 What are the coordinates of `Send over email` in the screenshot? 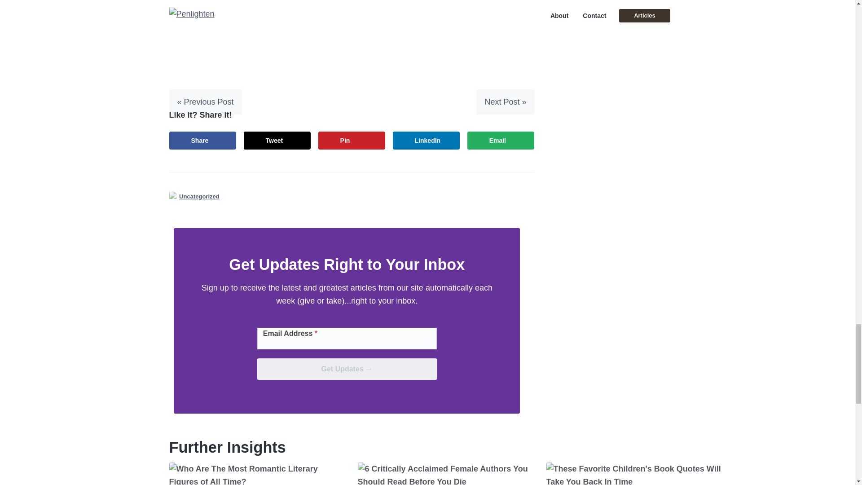 It's located at (501, 140).